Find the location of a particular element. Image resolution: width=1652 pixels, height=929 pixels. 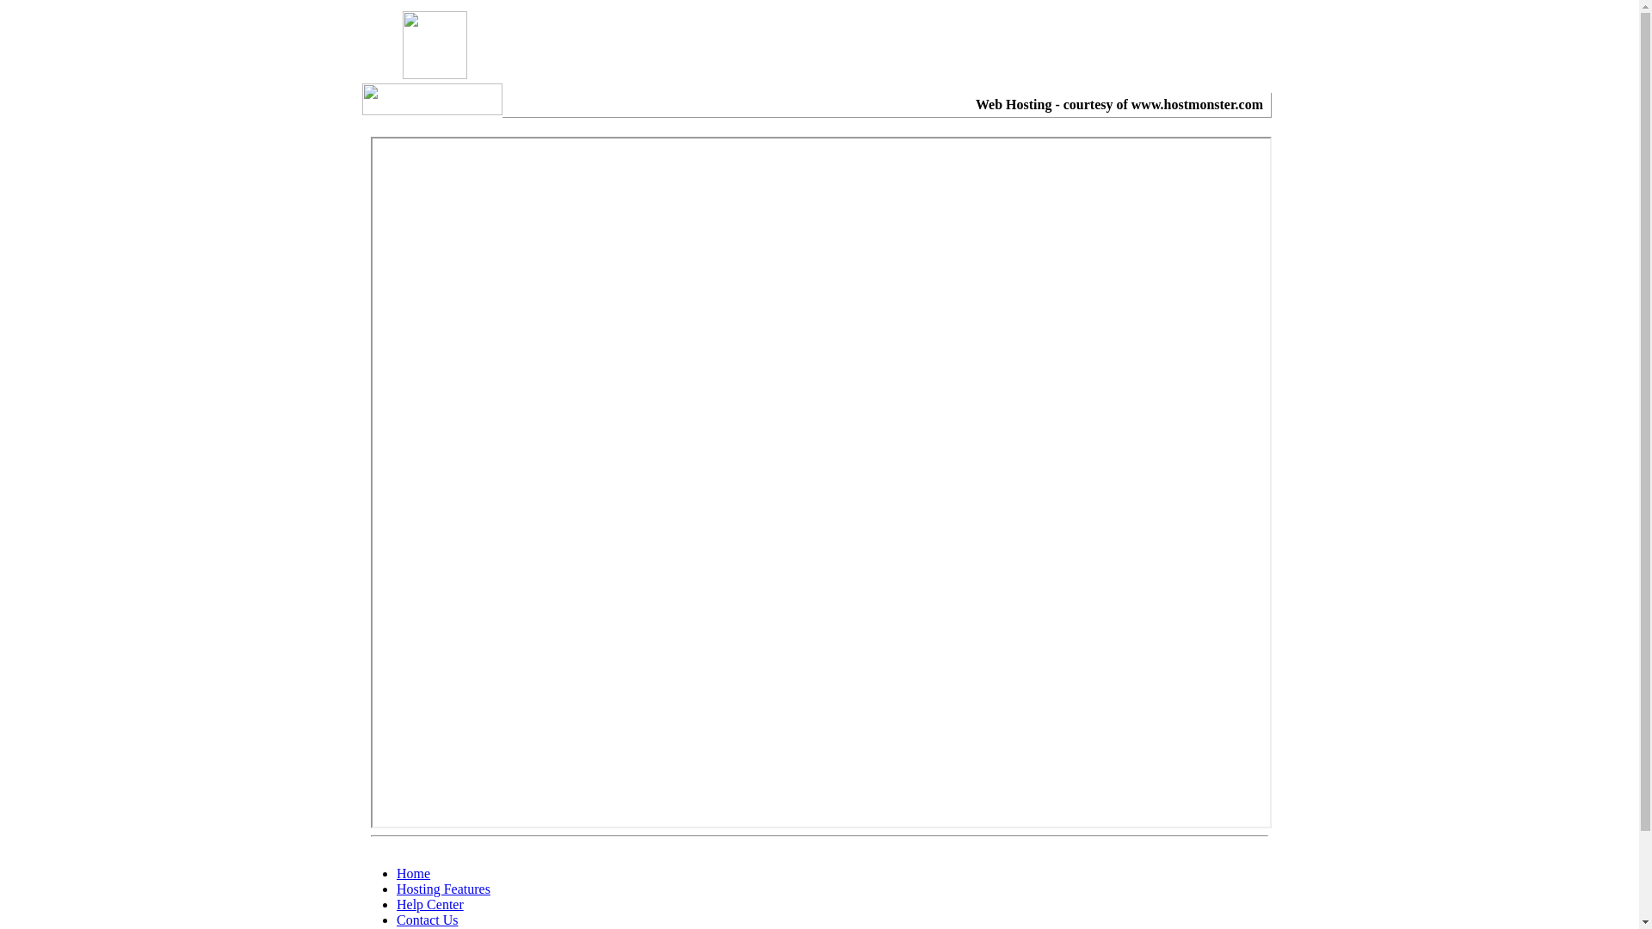

Hosting Features is located at coordinates (444, 889).